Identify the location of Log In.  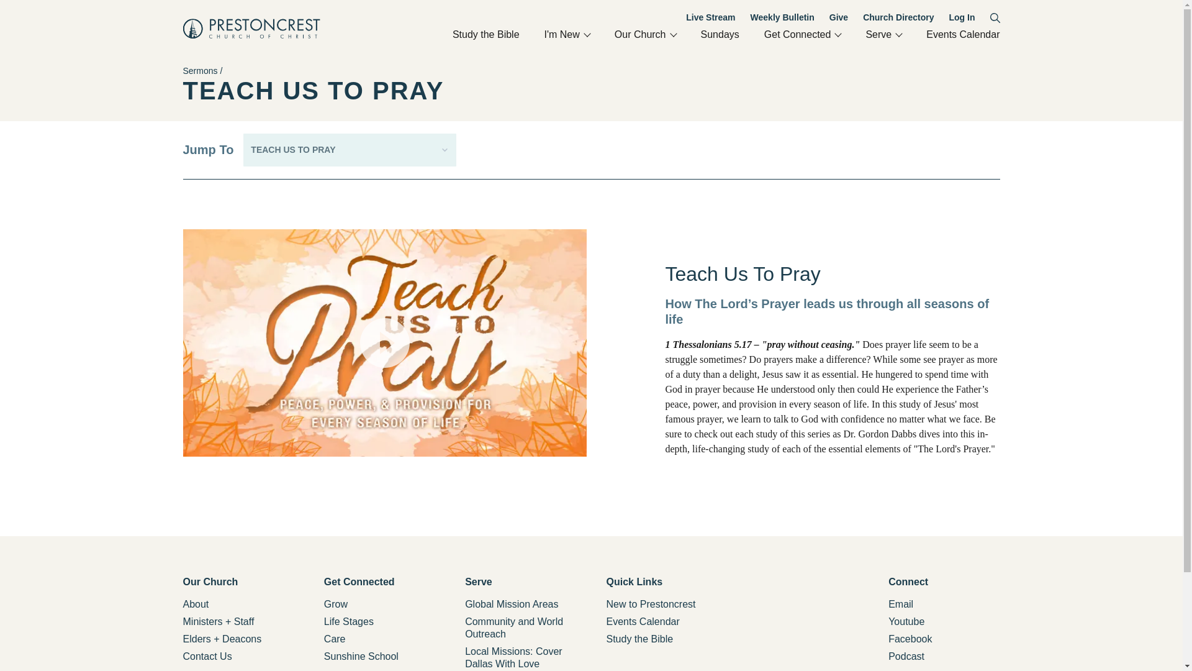
(672, 32).